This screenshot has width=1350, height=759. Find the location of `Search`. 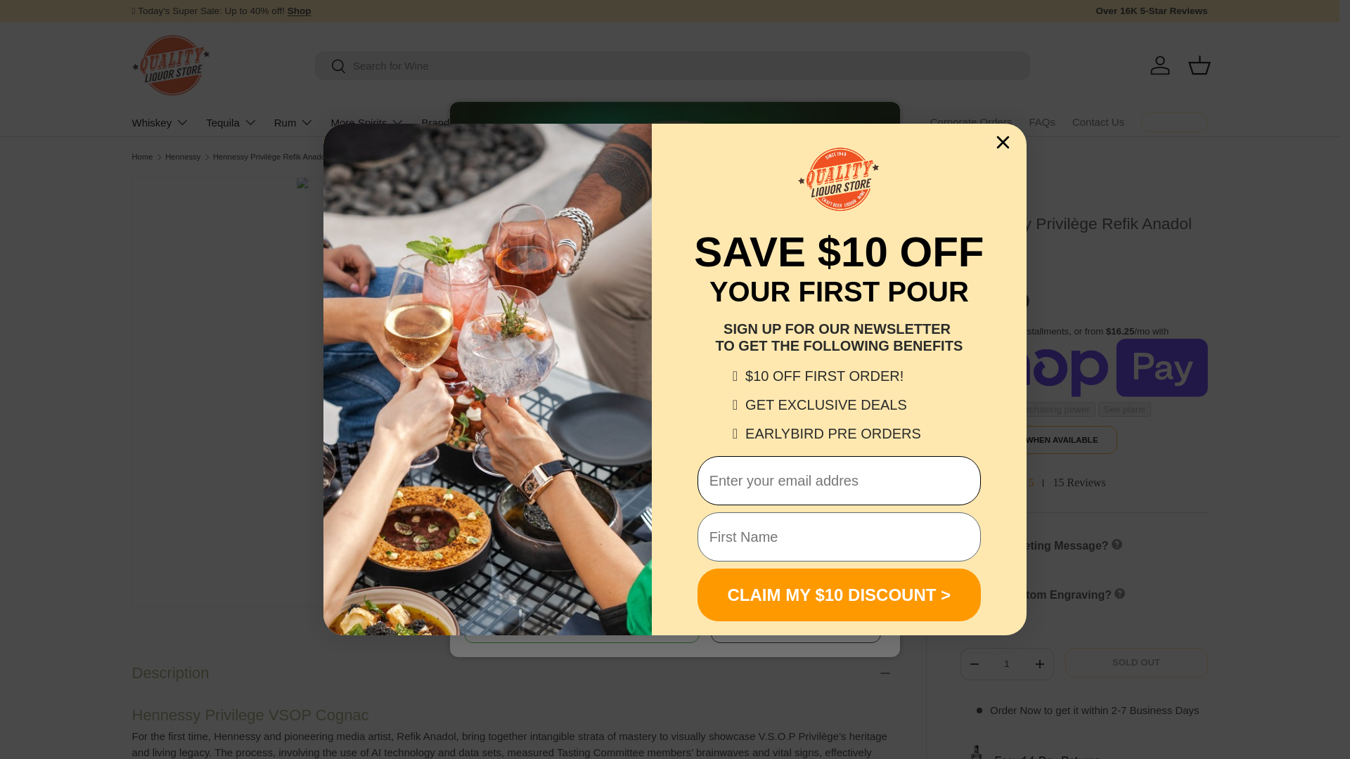

Search is located at coordinates (1032, 483).